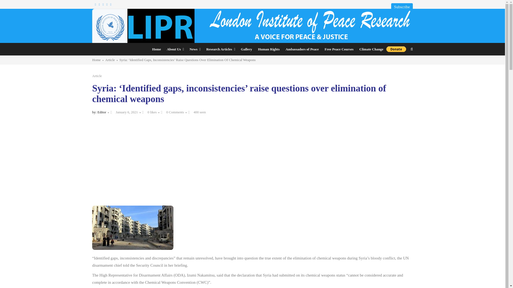 This screenshot has height=288, width=513. What do you see at coordinates (302, 49) in the screenshot?
I see `Ambassadors of Peace` at bounding box center [302, 49].